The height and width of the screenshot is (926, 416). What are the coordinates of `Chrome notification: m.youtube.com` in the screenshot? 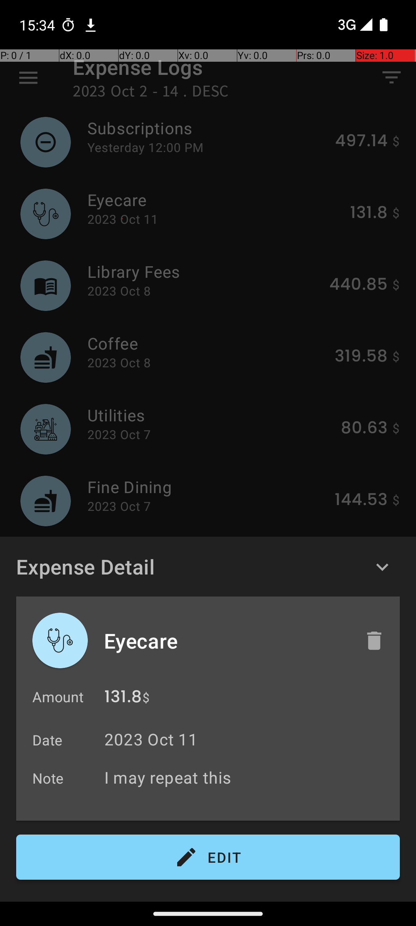 It's located at (91, 25).